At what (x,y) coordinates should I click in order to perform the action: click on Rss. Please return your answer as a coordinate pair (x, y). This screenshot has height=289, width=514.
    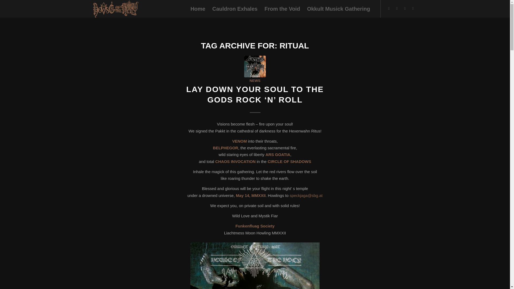
    Looking at the image, I should click on (413, 9).